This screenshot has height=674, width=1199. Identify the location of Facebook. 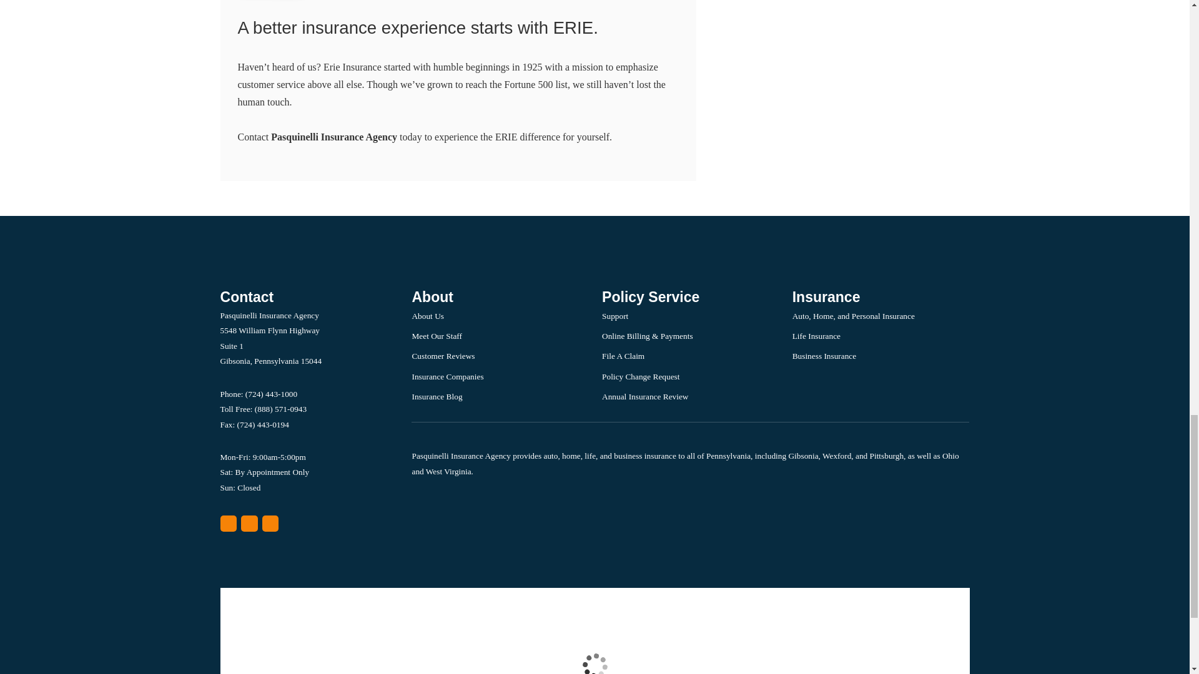
(271, 524).